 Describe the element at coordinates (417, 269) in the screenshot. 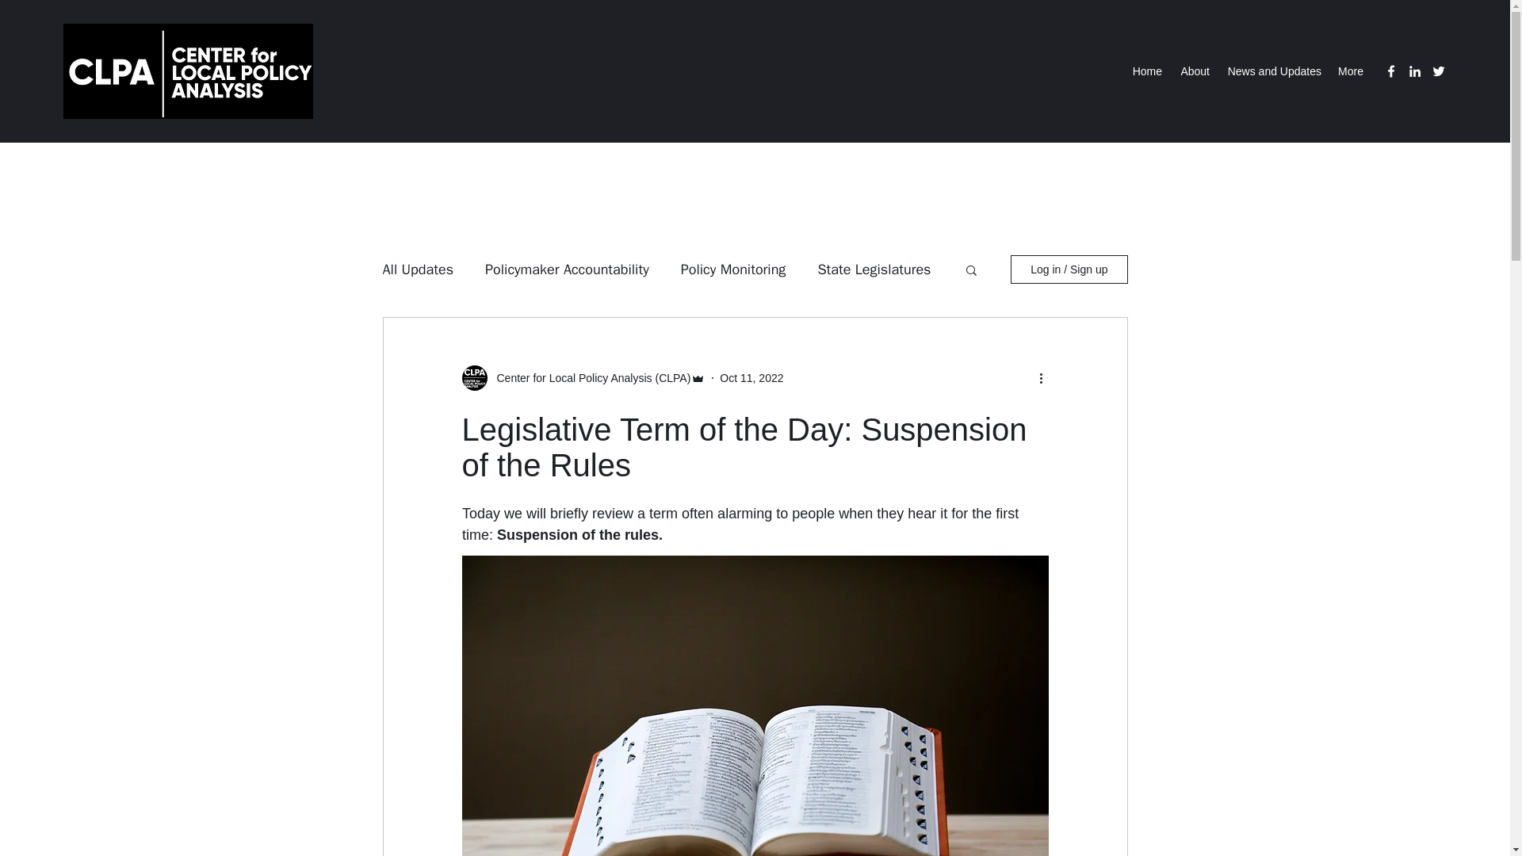

I see `All Updates` at that location.